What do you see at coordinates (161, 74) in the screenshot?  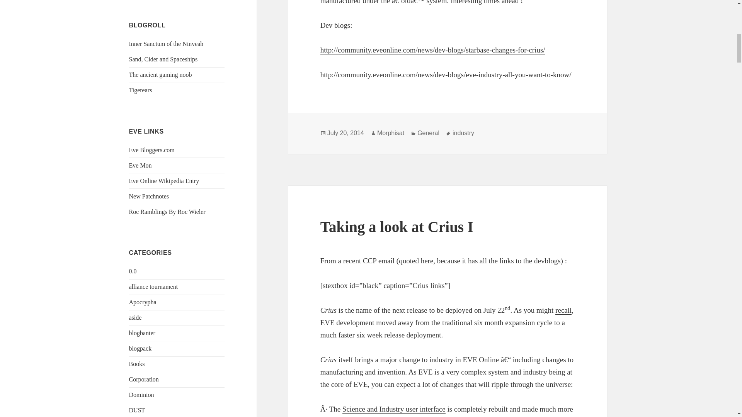 I see `General mmorpg blog, but also a lot of articles on Eve` at bounding box center [161, 74].